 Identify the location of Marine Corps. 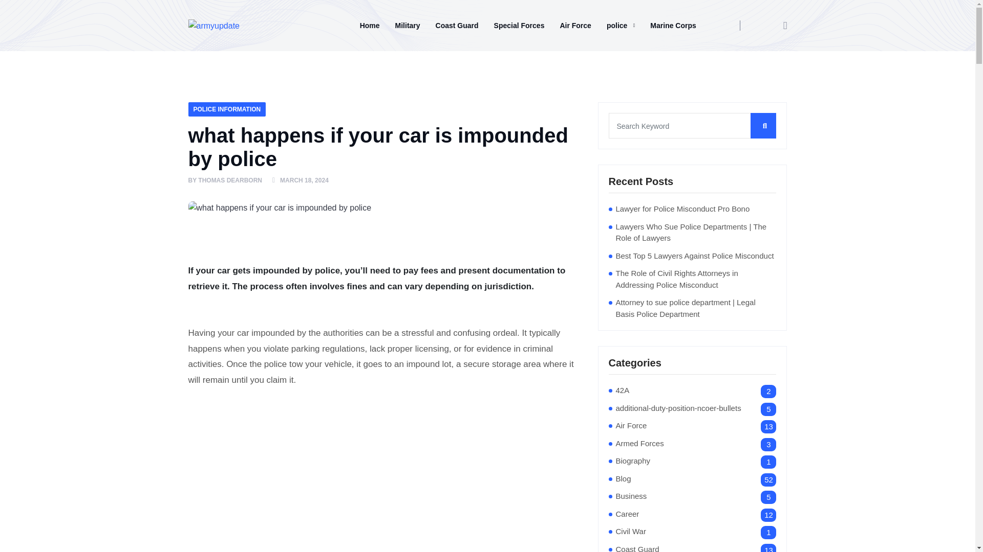
(673, 25).